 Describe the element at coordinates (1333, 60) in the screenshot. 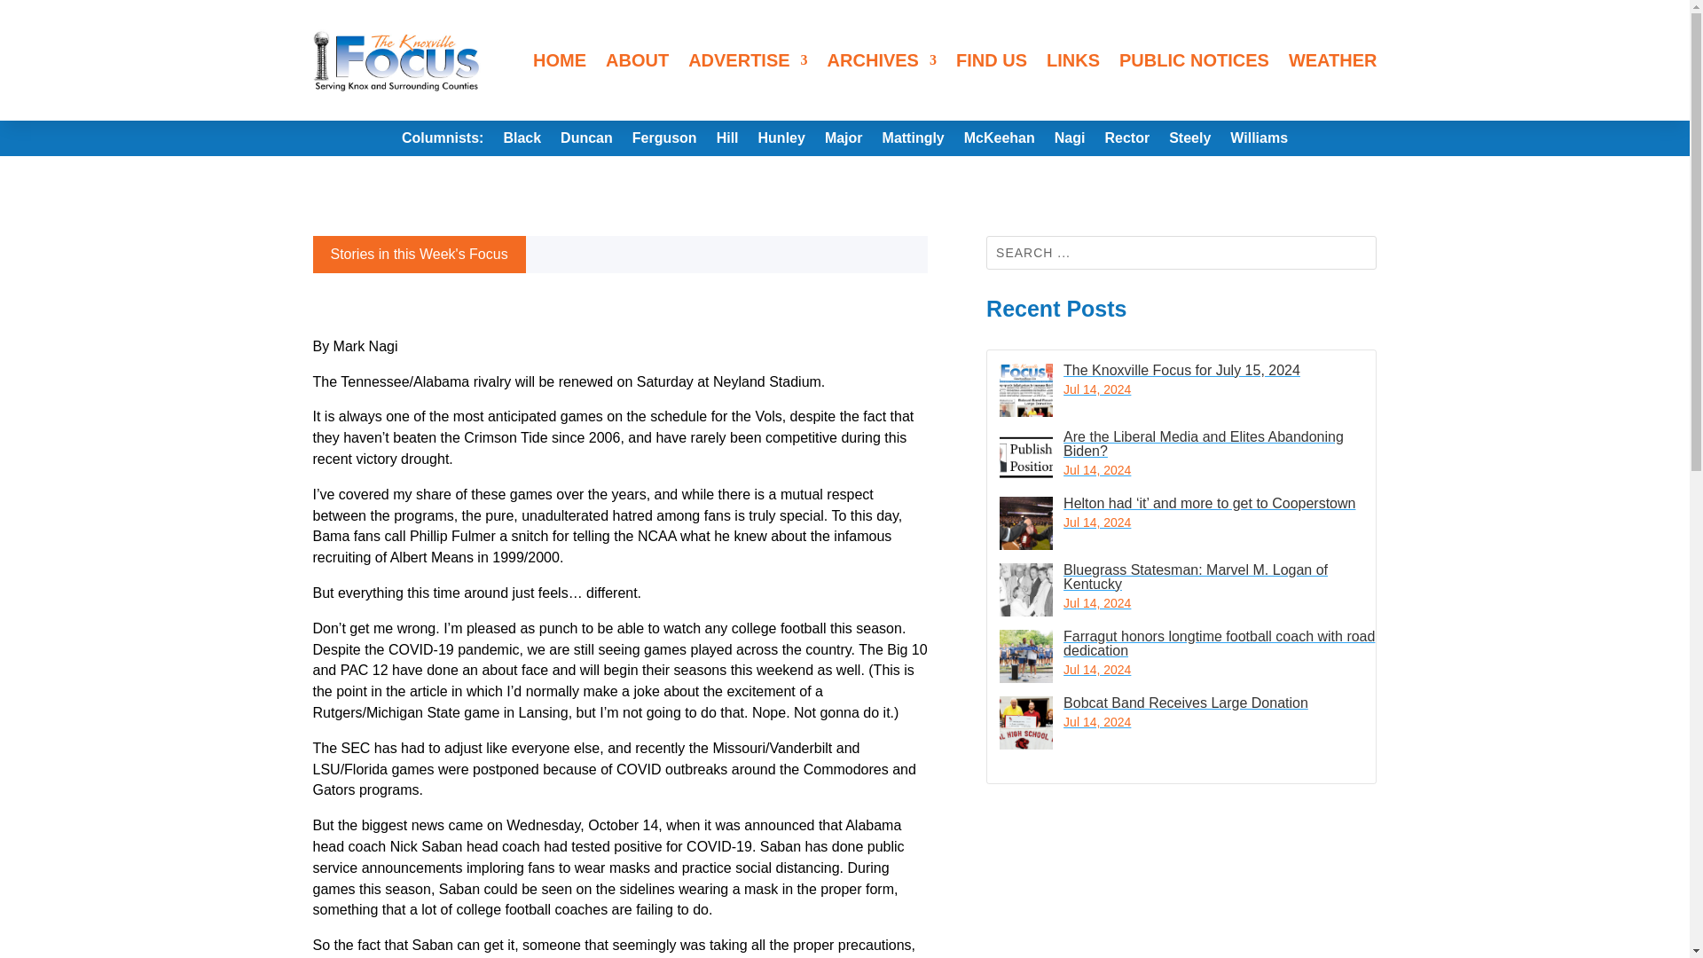

I see `WEATHER` at that location.